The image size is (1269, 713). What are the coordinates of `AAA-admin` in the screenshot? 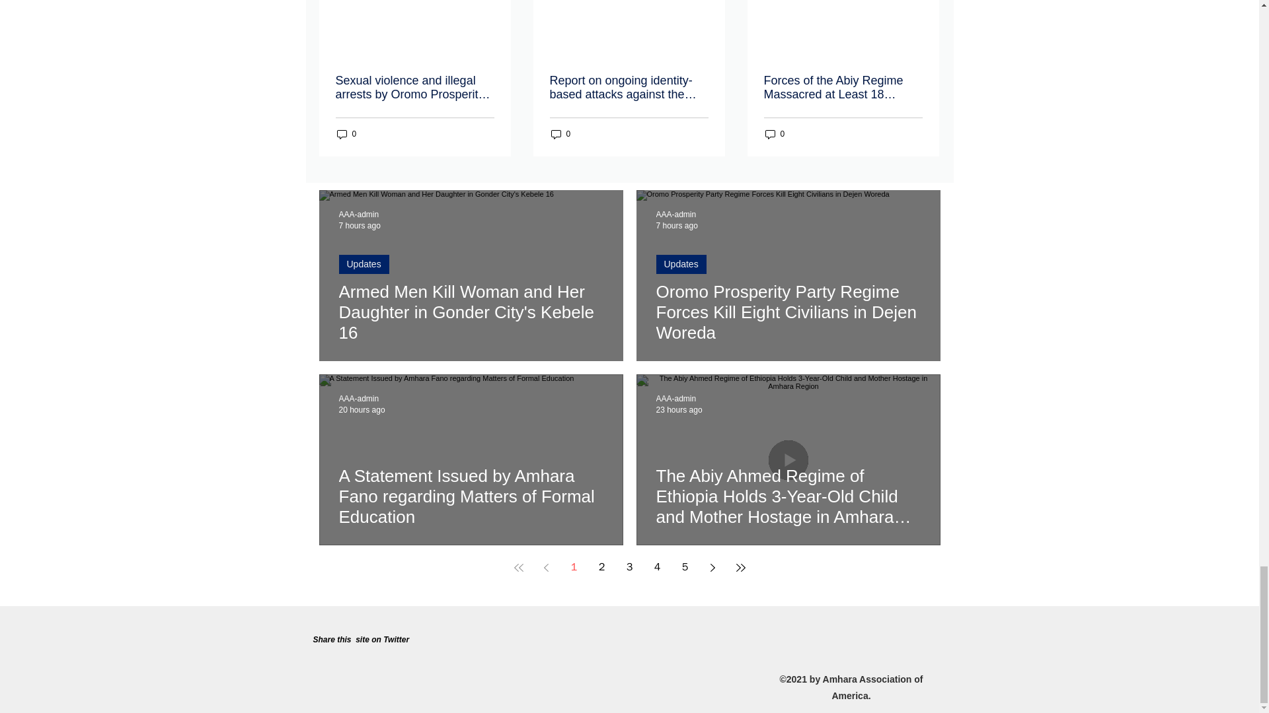 It's located at (358, 399).